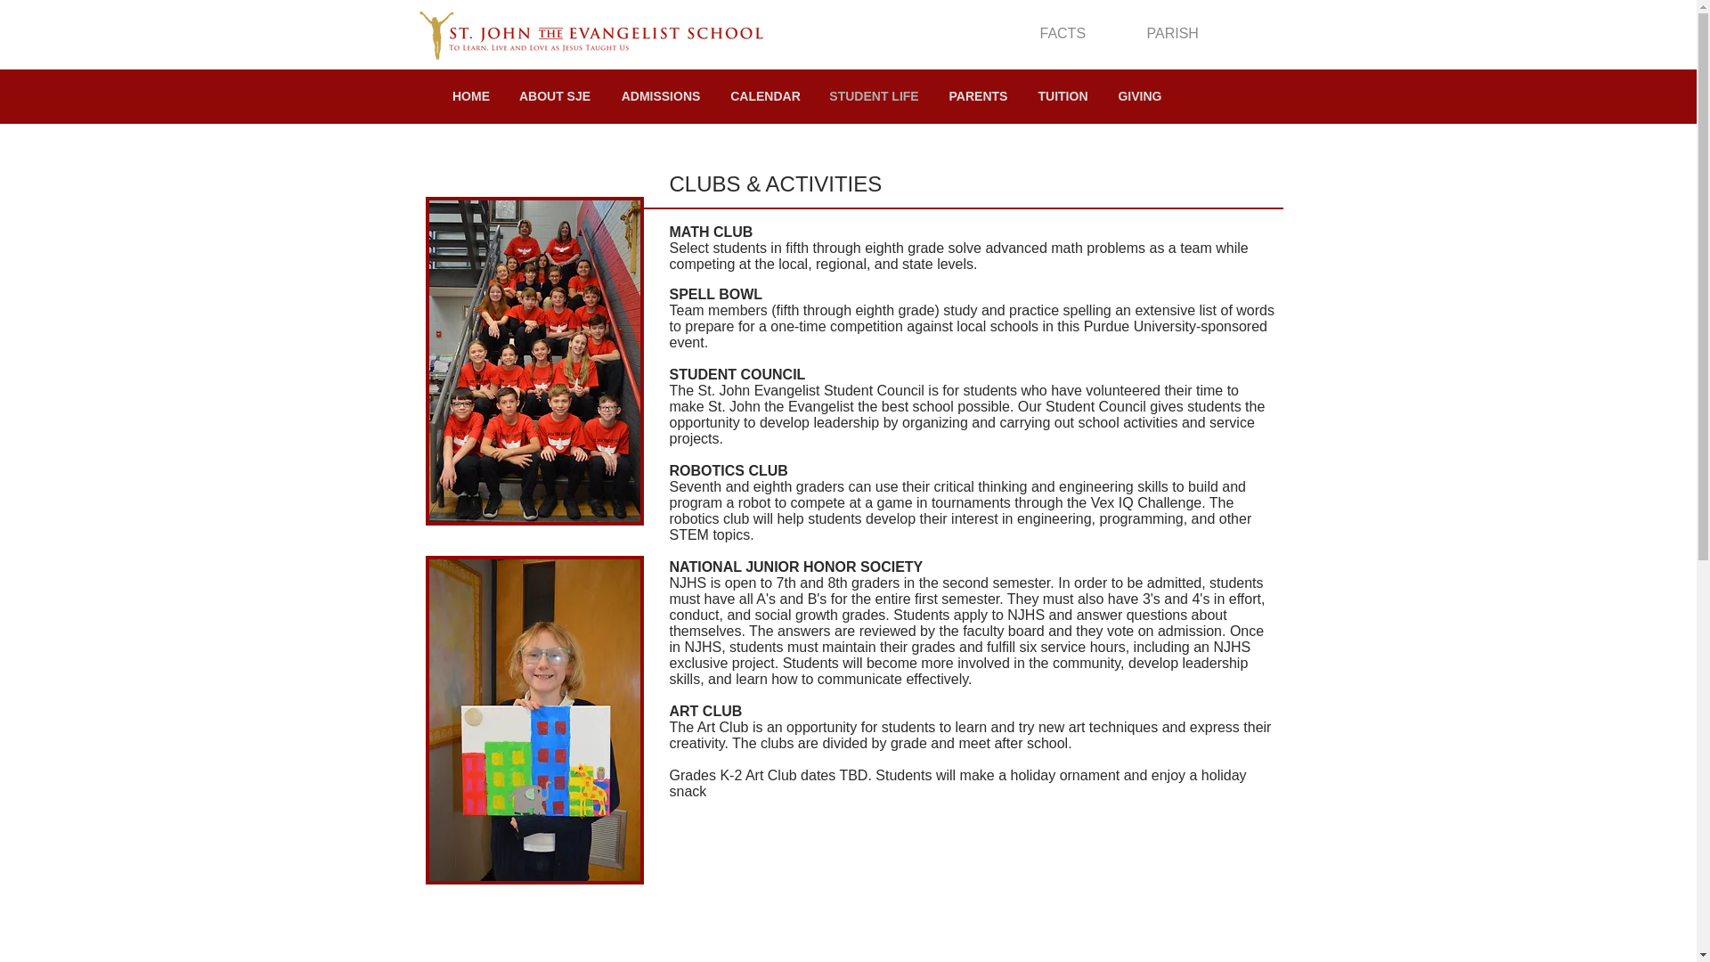 The image size is (1710, 962). What do you see at coordinates (1172, 34) in the screenshot?
I see `PARISH` at bounding box center [1172, 34].